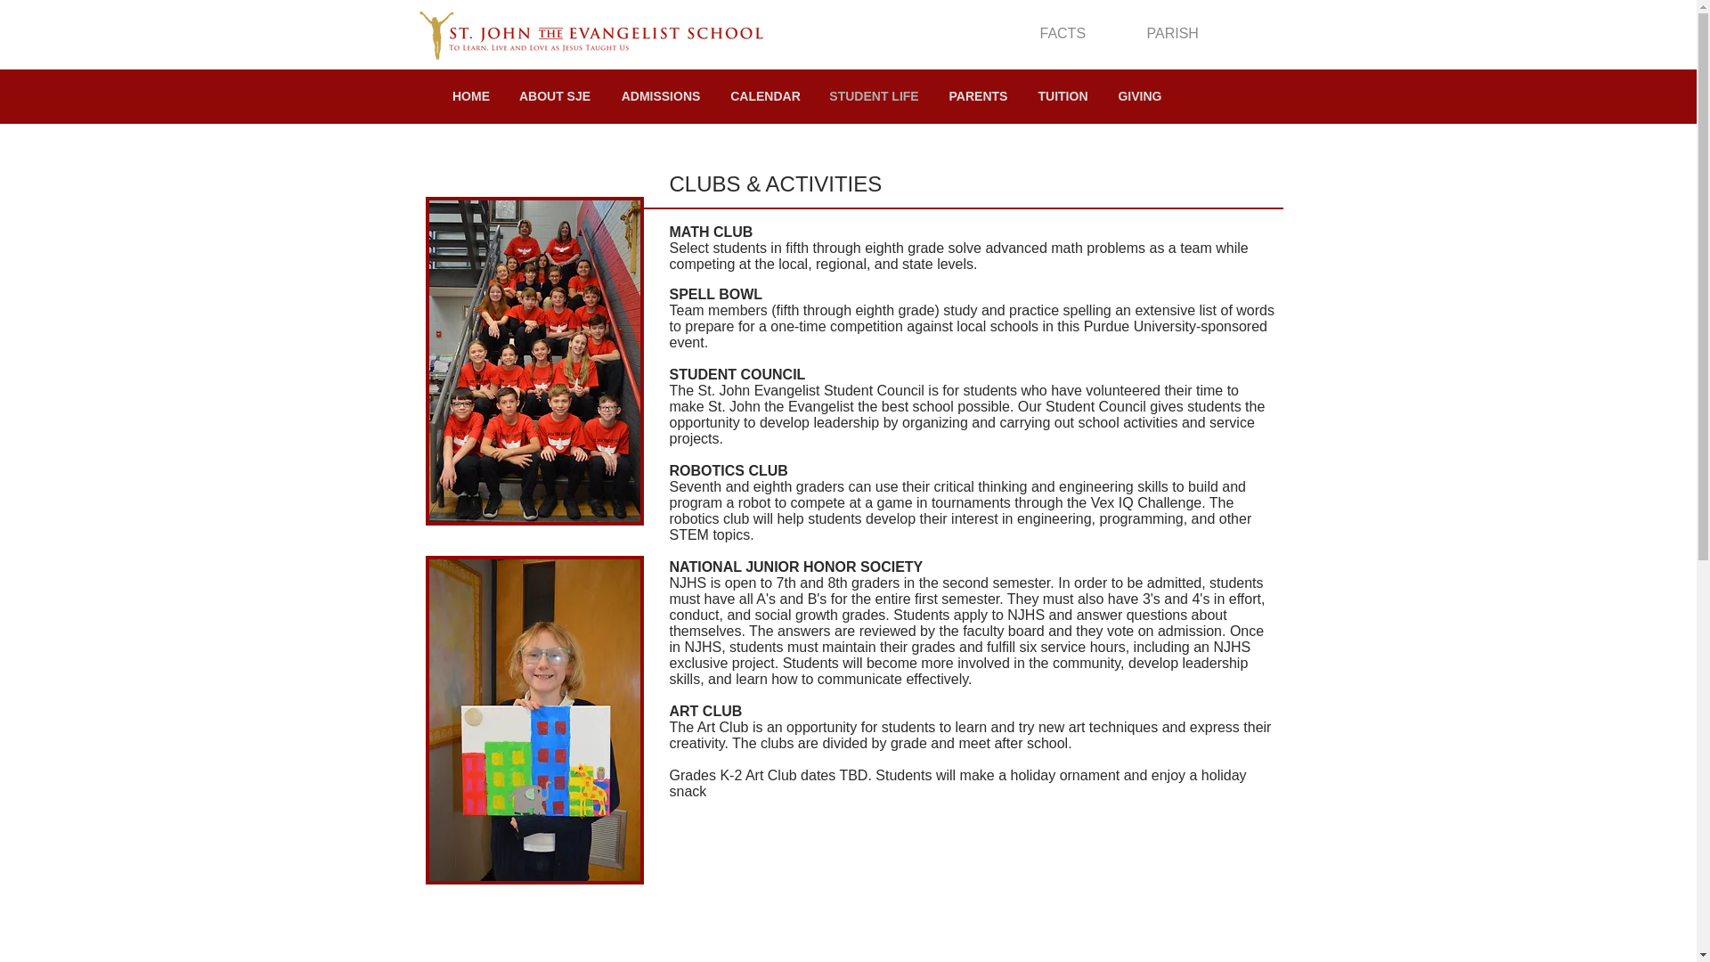 The image size is (1710, 962). What do you see at coordinates (1172, 34) in the screenshot?
I see `PARISH` at bounding box center [1172, 34].